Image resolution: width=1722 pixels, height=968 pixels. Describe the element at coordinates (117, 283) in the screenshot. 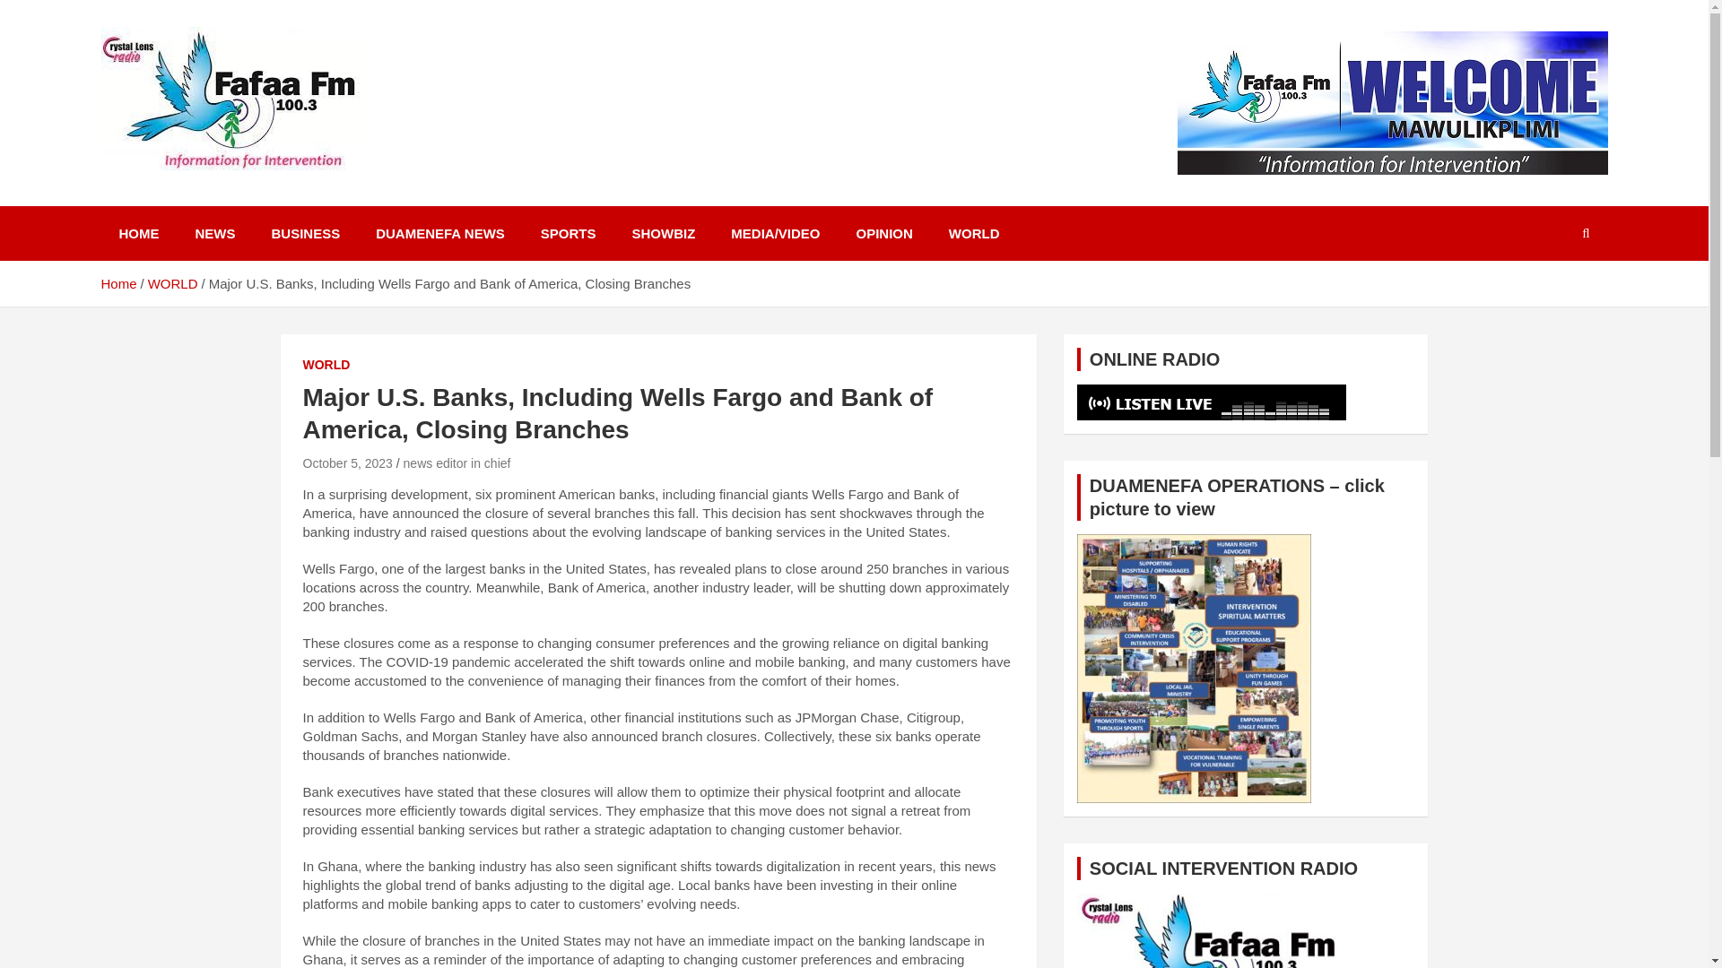

I see `Home` at that location.